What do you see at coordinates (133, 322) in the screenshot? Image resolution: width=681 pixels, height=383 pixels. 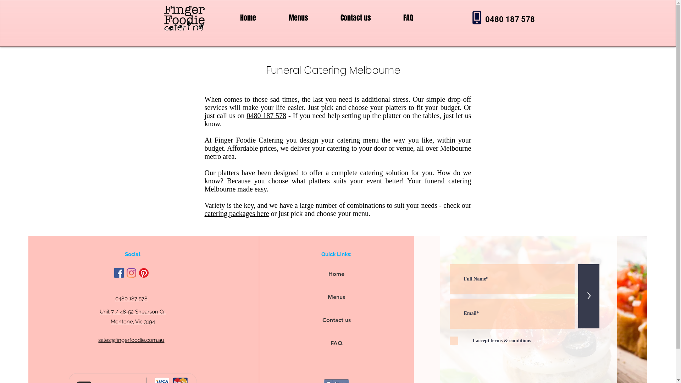 I see `Mentone, Vic 3194` at bounding box center [133, 322].